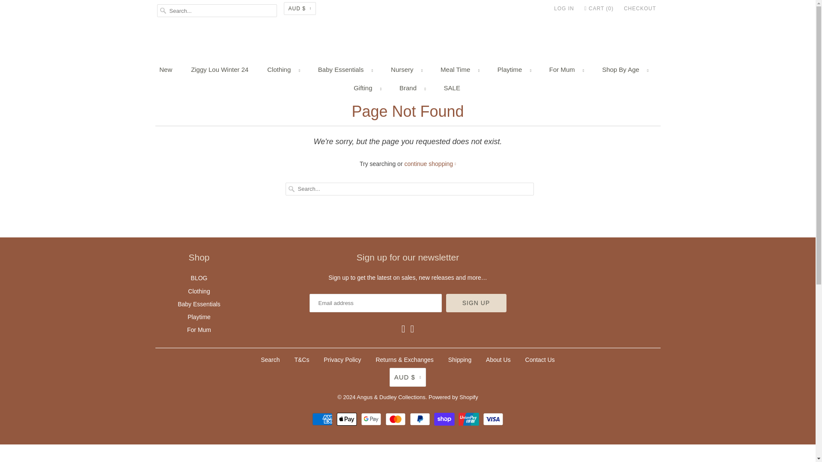  Describe the element at coordinates (396, 419) in the screenshot. I see `Mastercard` at that location.